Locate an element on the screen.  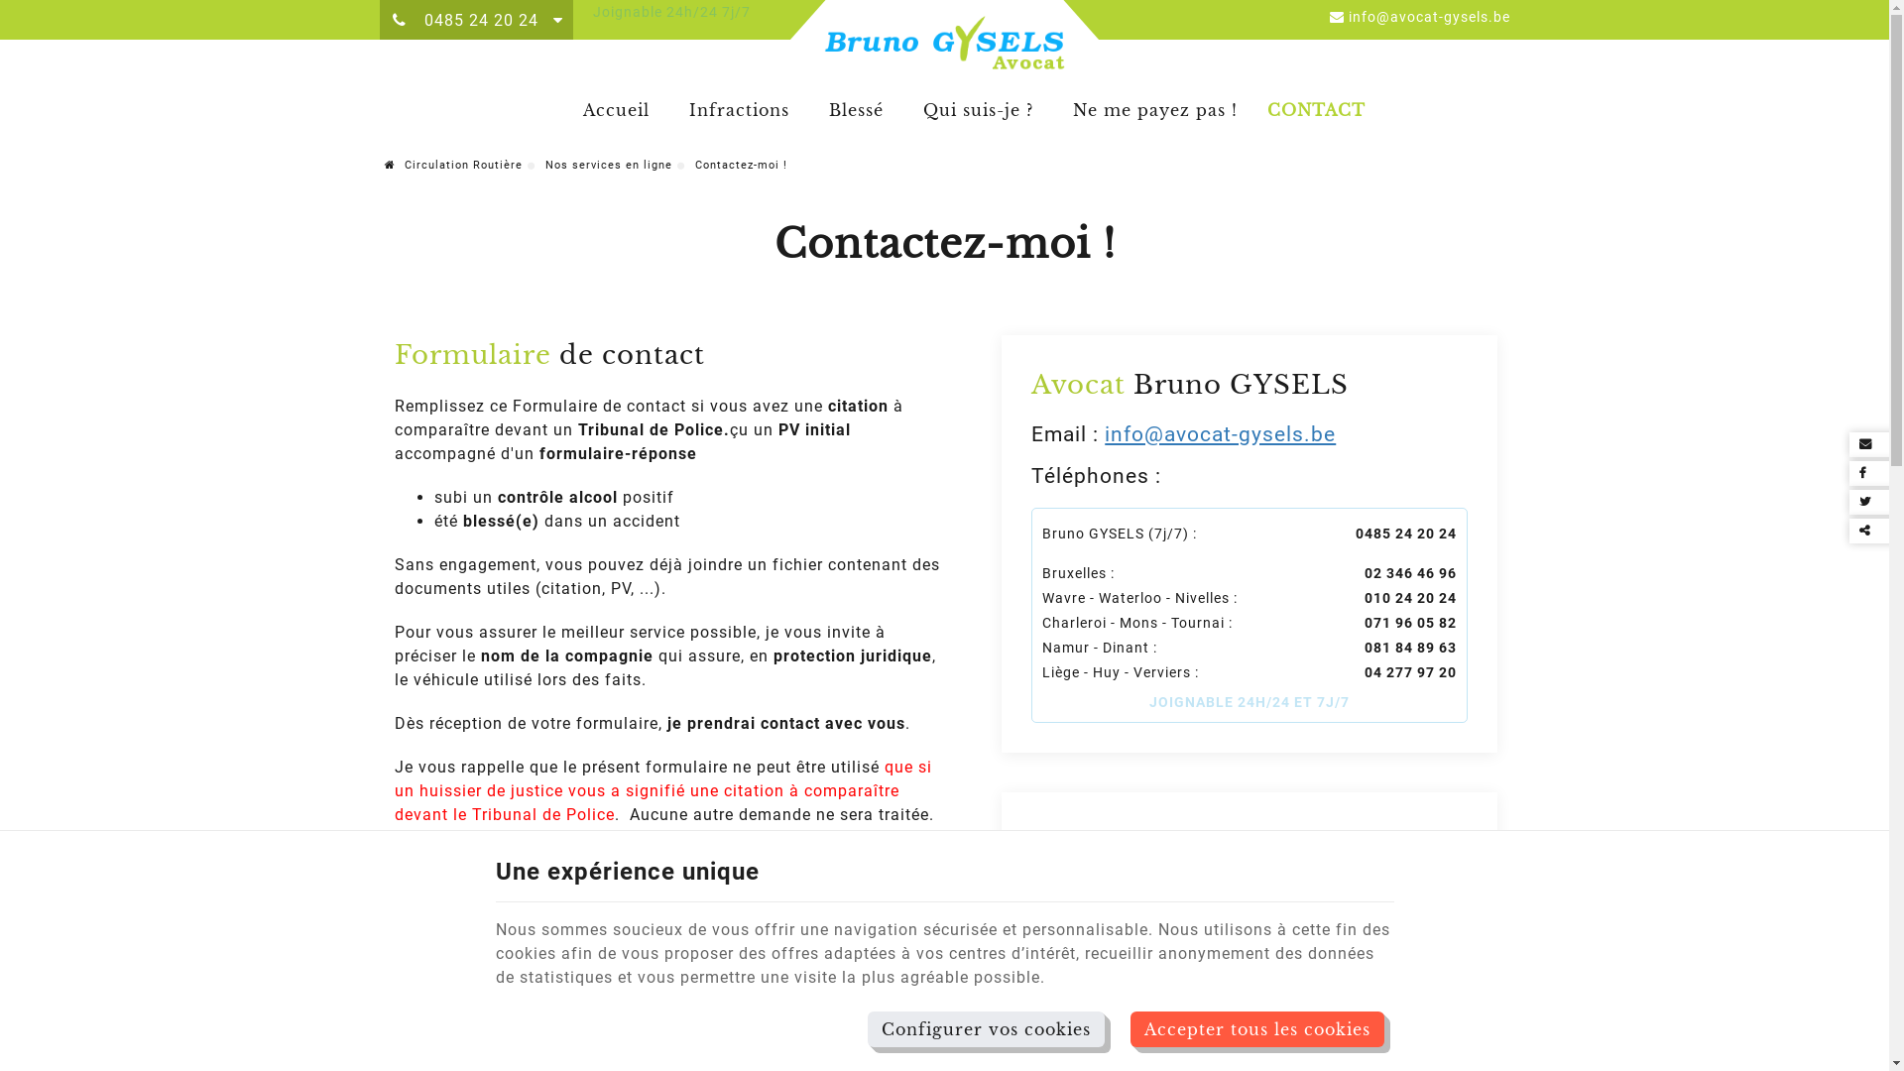
Ne me payez pas ! is located at coordinates (1155, 110).